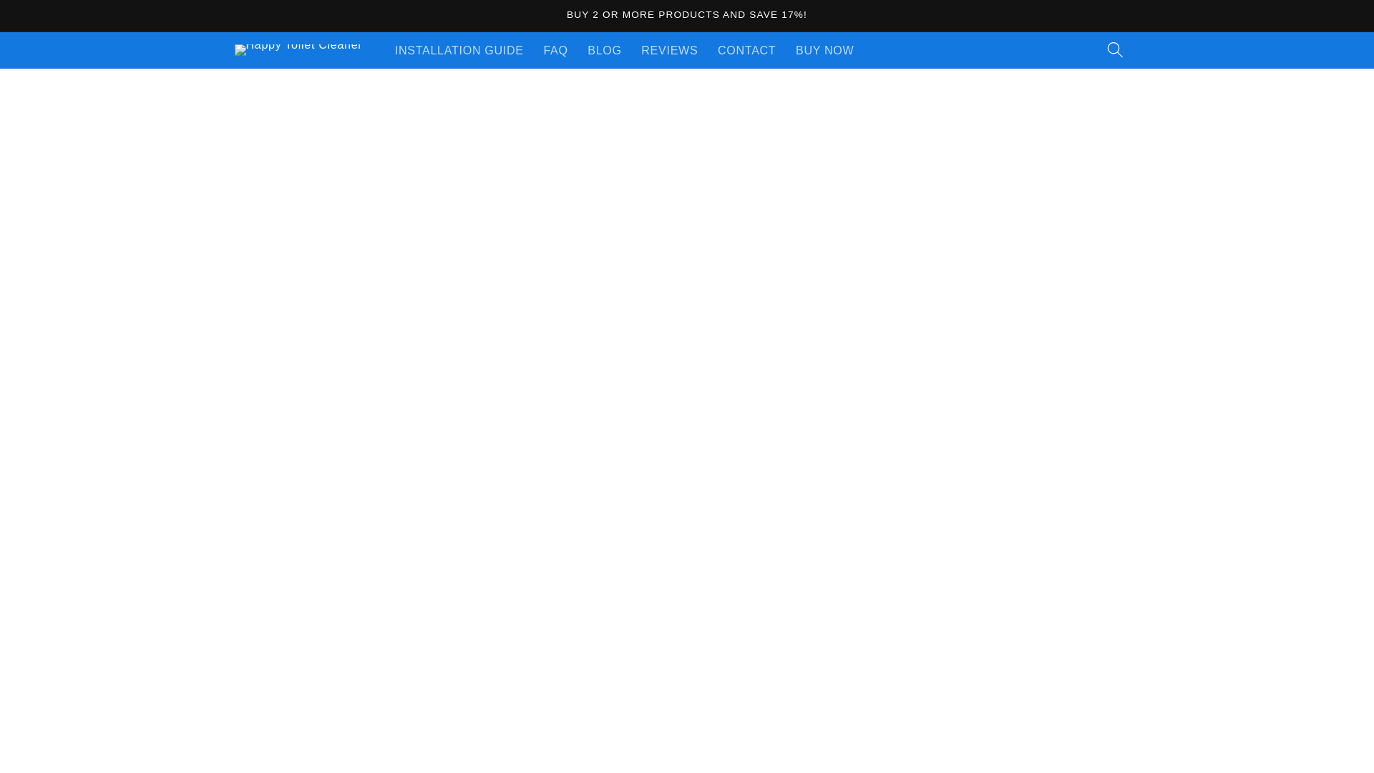  I want to click on Skip to content, so click(49, 19).